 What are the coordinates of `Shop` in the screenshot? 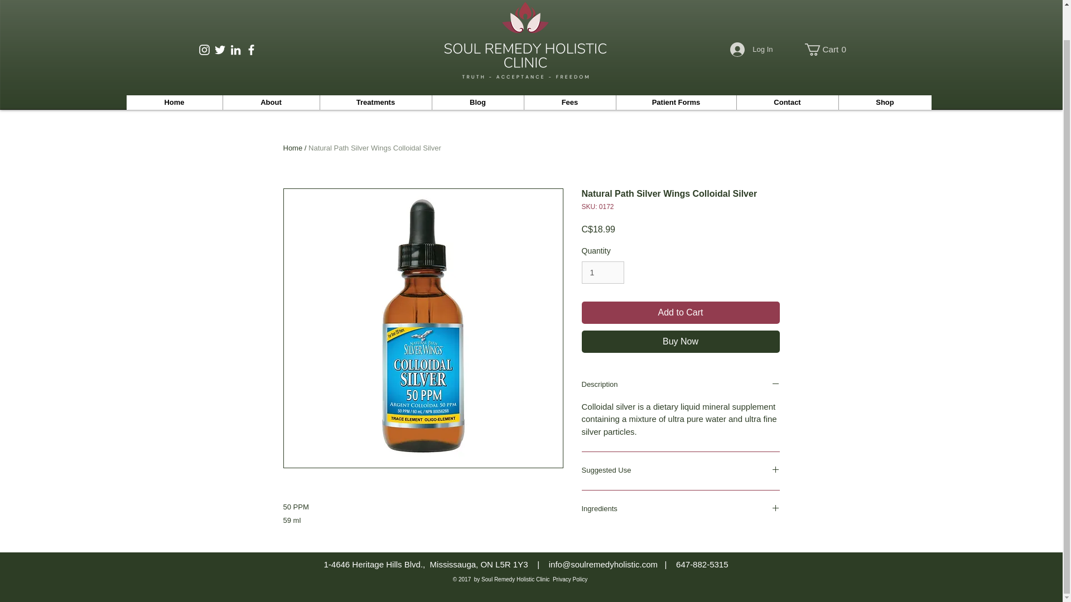 It's located at (602, 272).